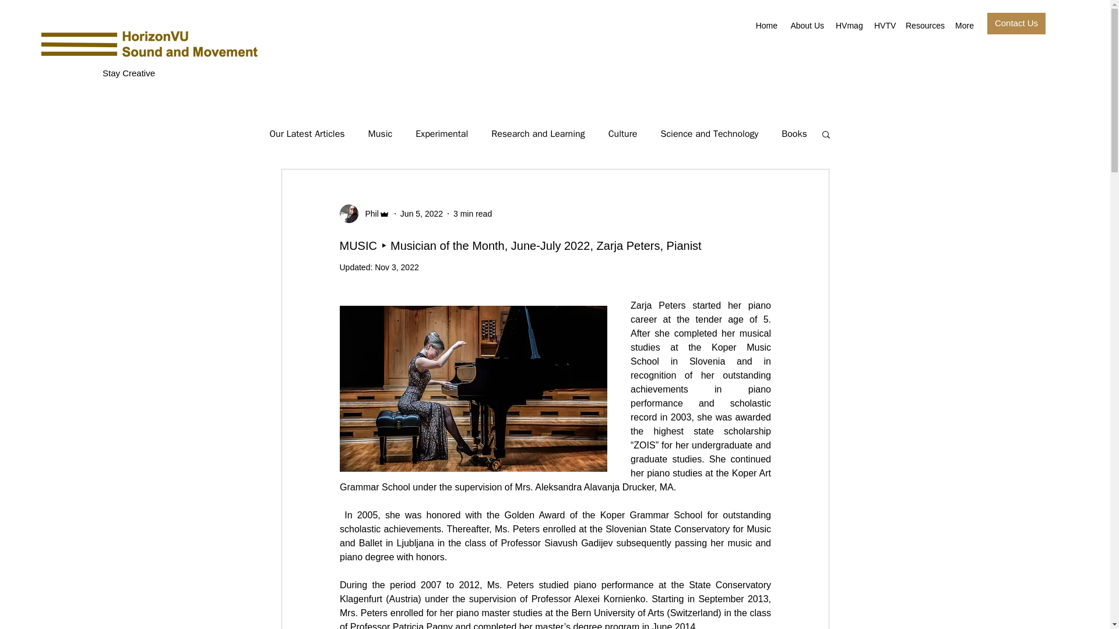 The height and width of the screenshot is (629, 1119). Describe the element at coordinates (884, 26) in the screenshot. I see `HVTV` at that location.